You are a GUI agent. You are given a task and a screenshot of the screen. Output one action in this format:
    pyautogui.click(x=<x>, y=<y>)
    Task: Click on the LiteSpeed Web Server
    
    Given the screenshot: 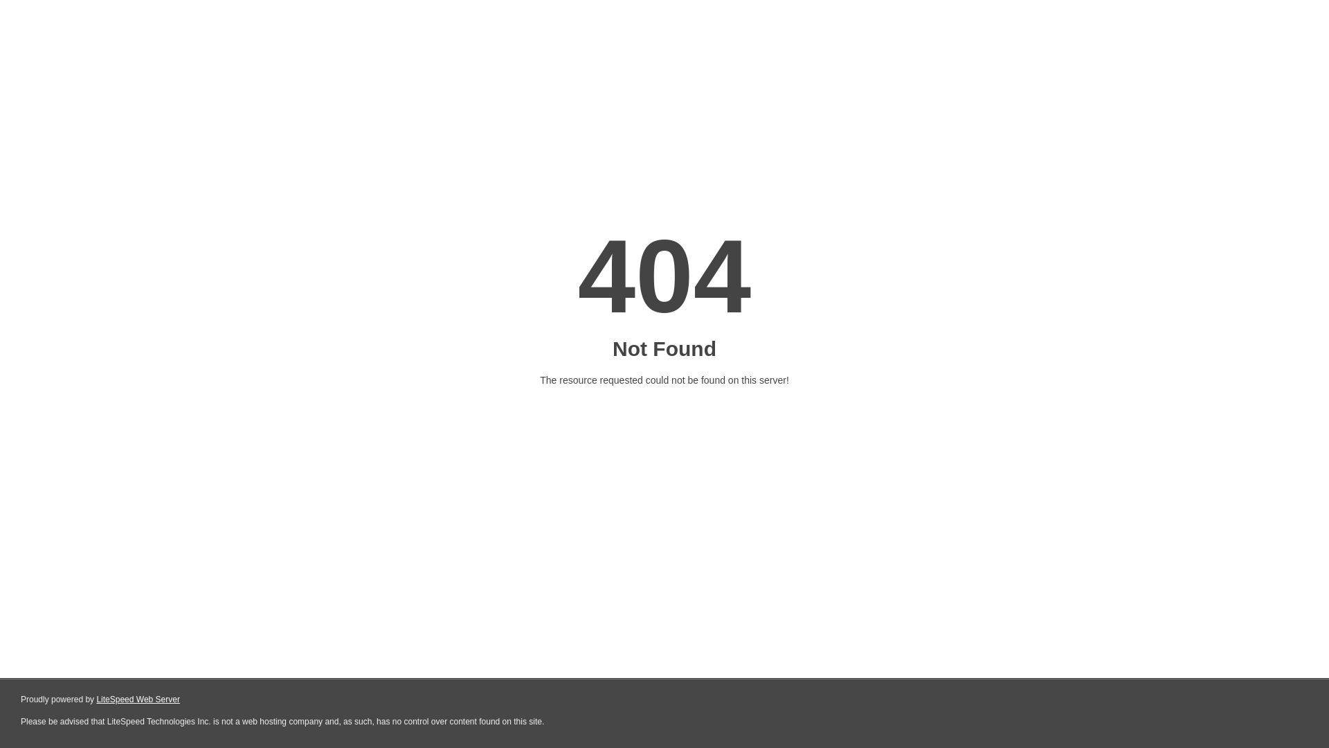 What is the action you would take?
    pyautogui.click(x=138, y=700)
    